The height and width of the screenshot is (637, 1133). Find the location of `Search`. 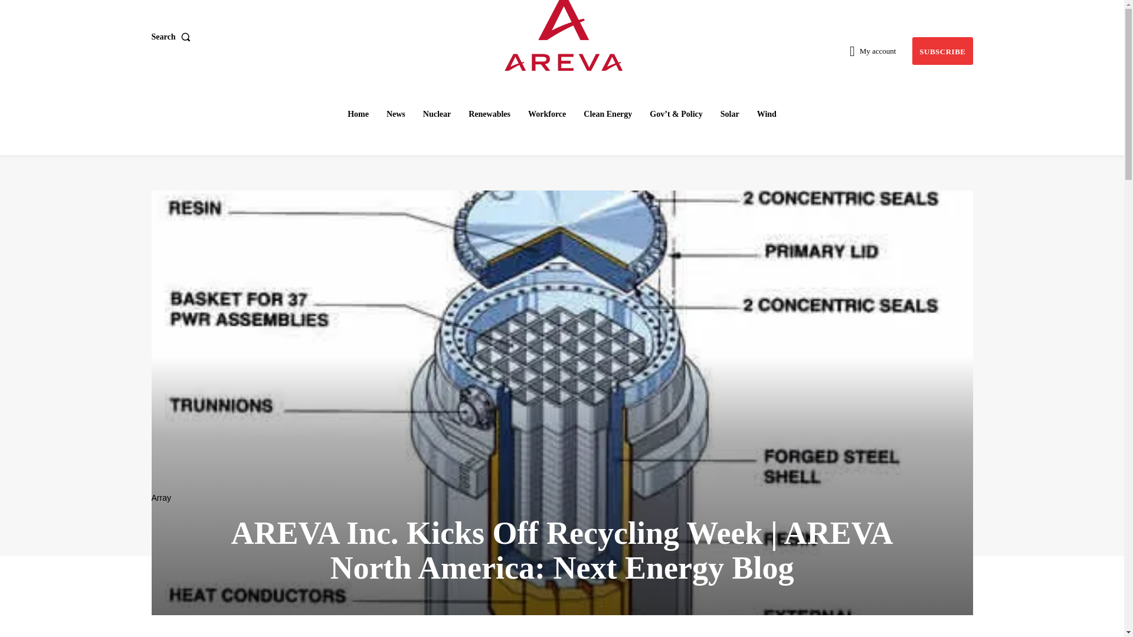

Search is located at coordinates (172, 37).